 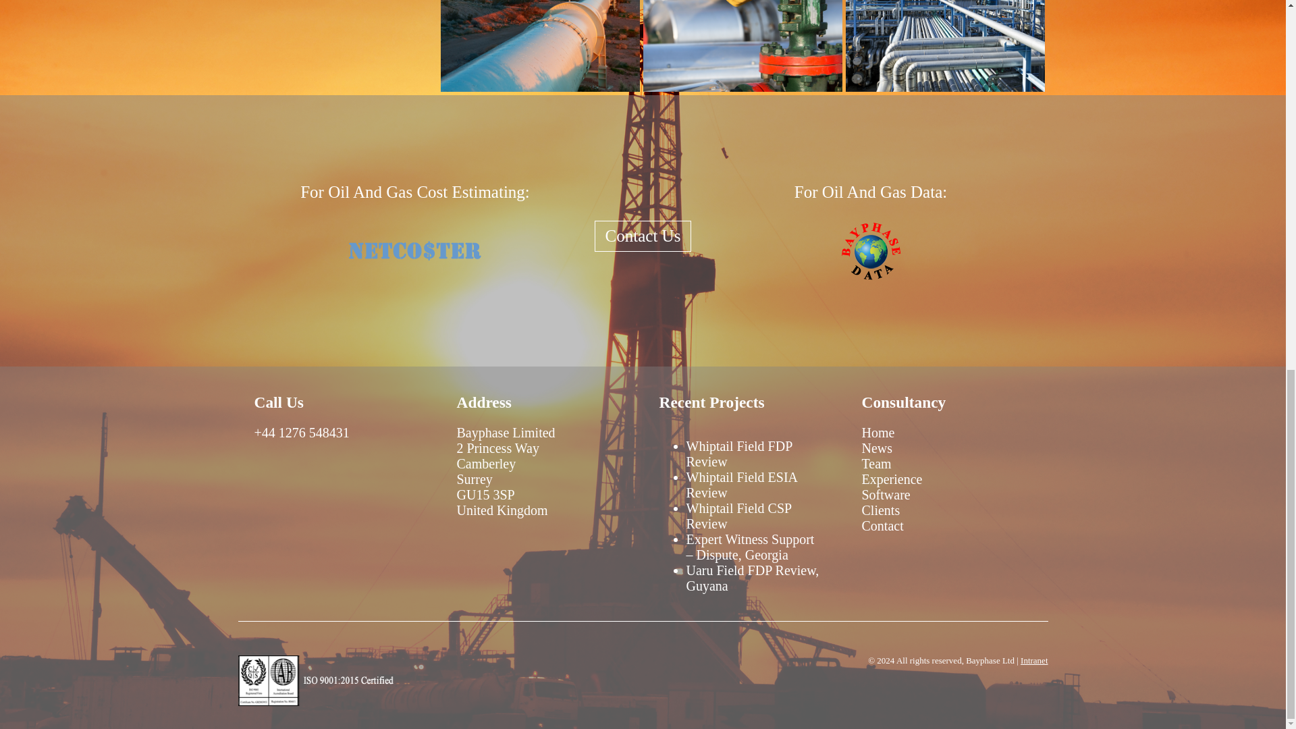 I want to click on Whiptail Field FDP Review, so click(x=738, y=454).